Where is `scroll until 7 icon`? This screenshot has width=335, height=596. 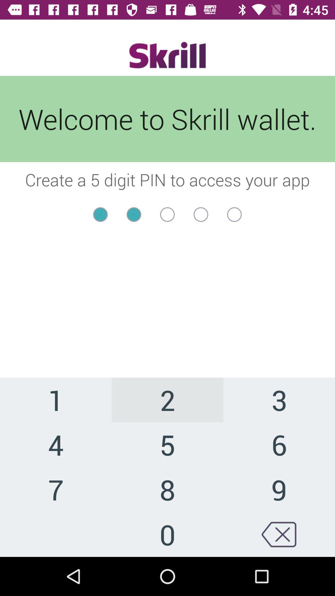 scroll until 7 icon is located at coordinates (56, 489).